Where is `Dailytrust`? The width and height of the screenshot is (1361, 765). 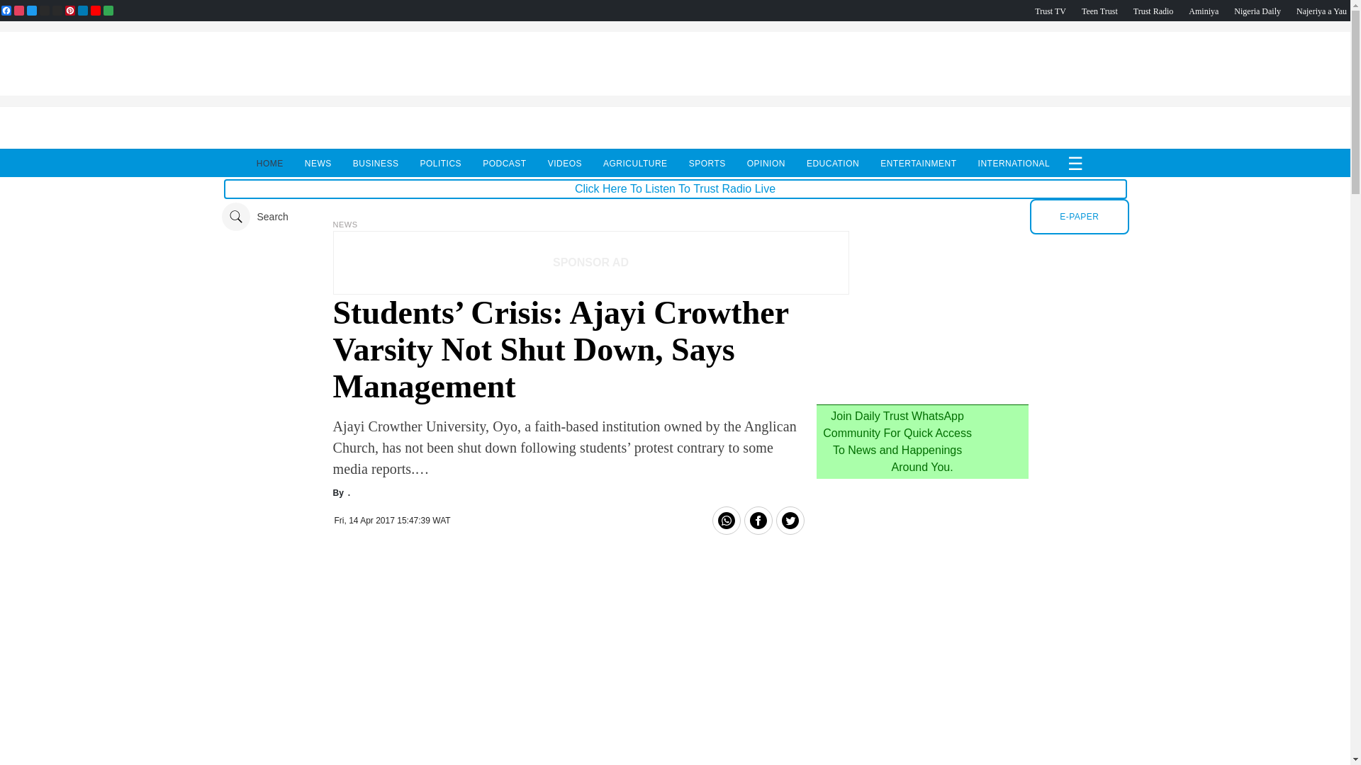 Dailytrust is located at coordinates (675, 217).